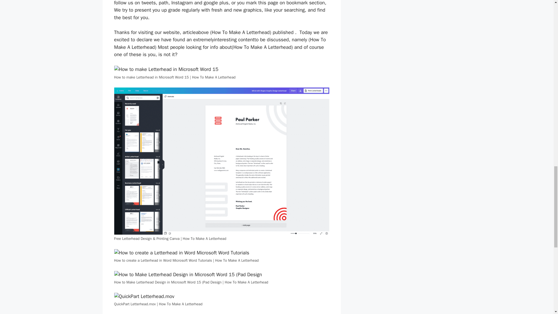 The height and width of the screenshot is (314, 558). I want to click on QuickPart Letterhead.mov, so click(144, 296).